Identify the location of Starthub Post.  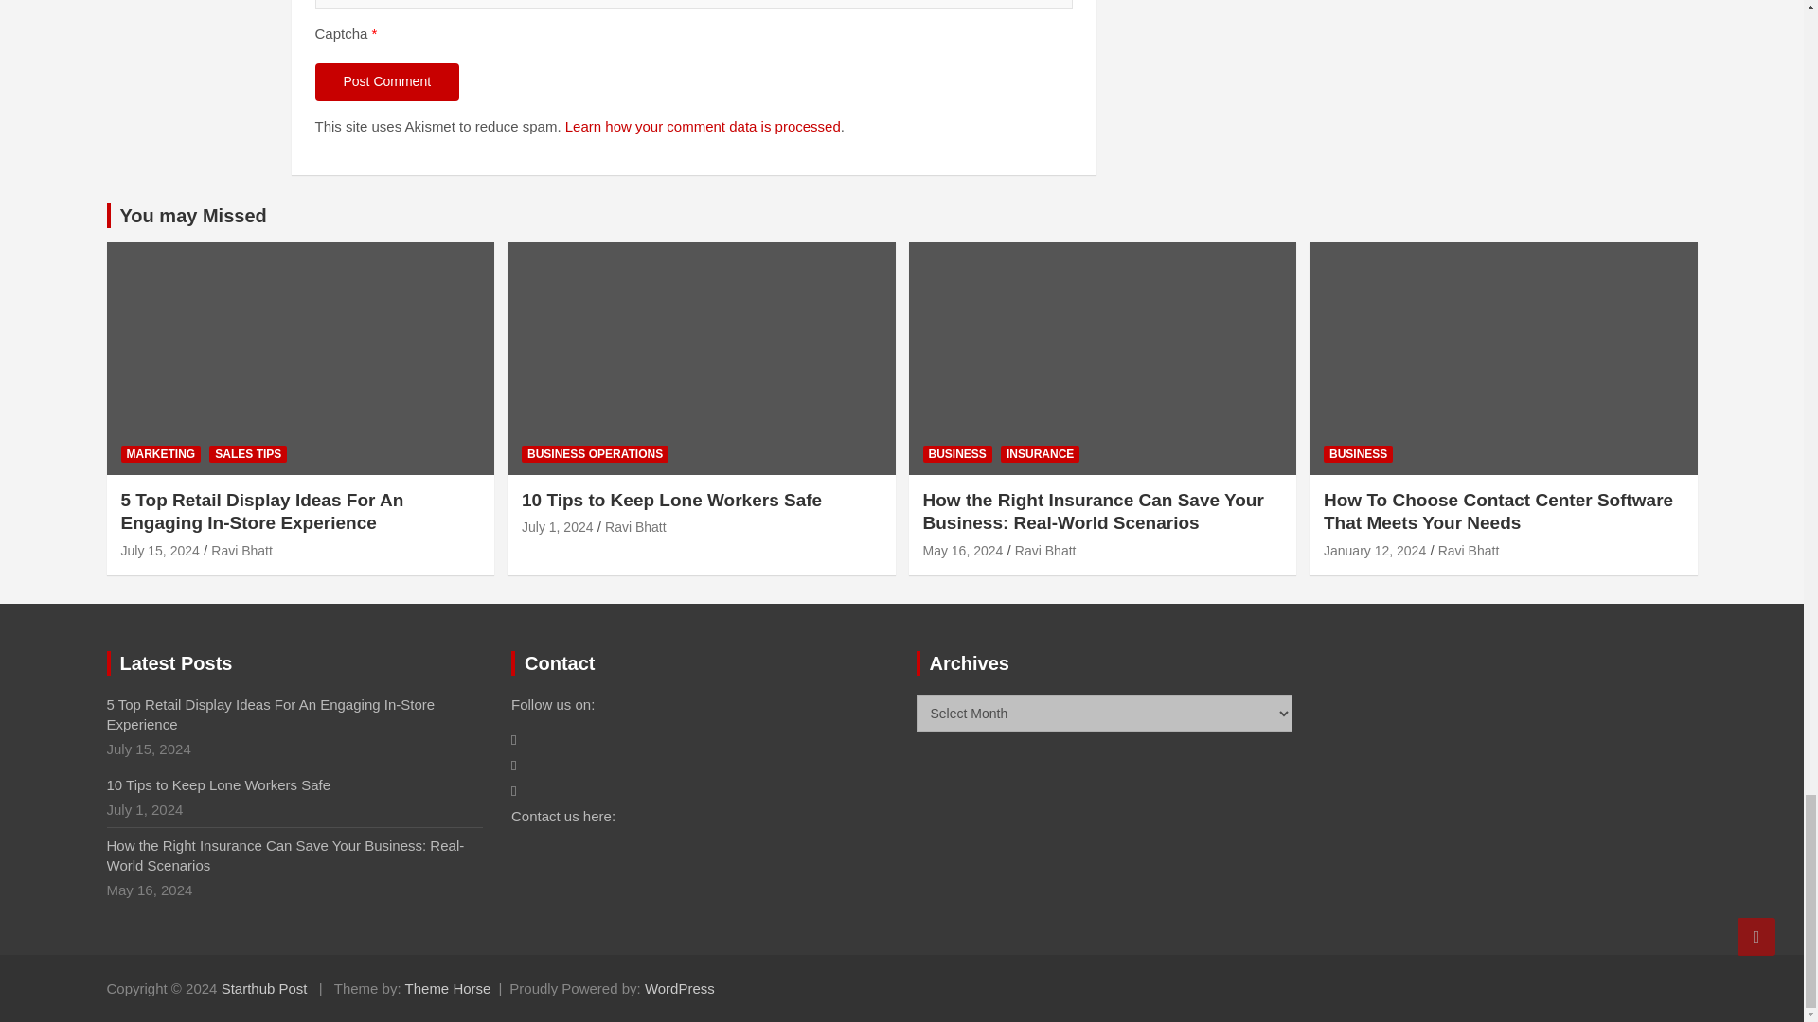
(264, 988).